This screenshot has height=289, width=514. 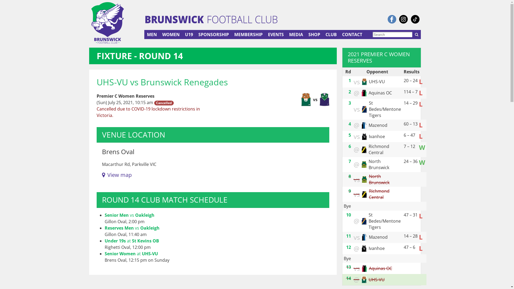 What do you see at coordinates (350, 146) in the screenshot?
I see `6` at bounding box center [350, 146].